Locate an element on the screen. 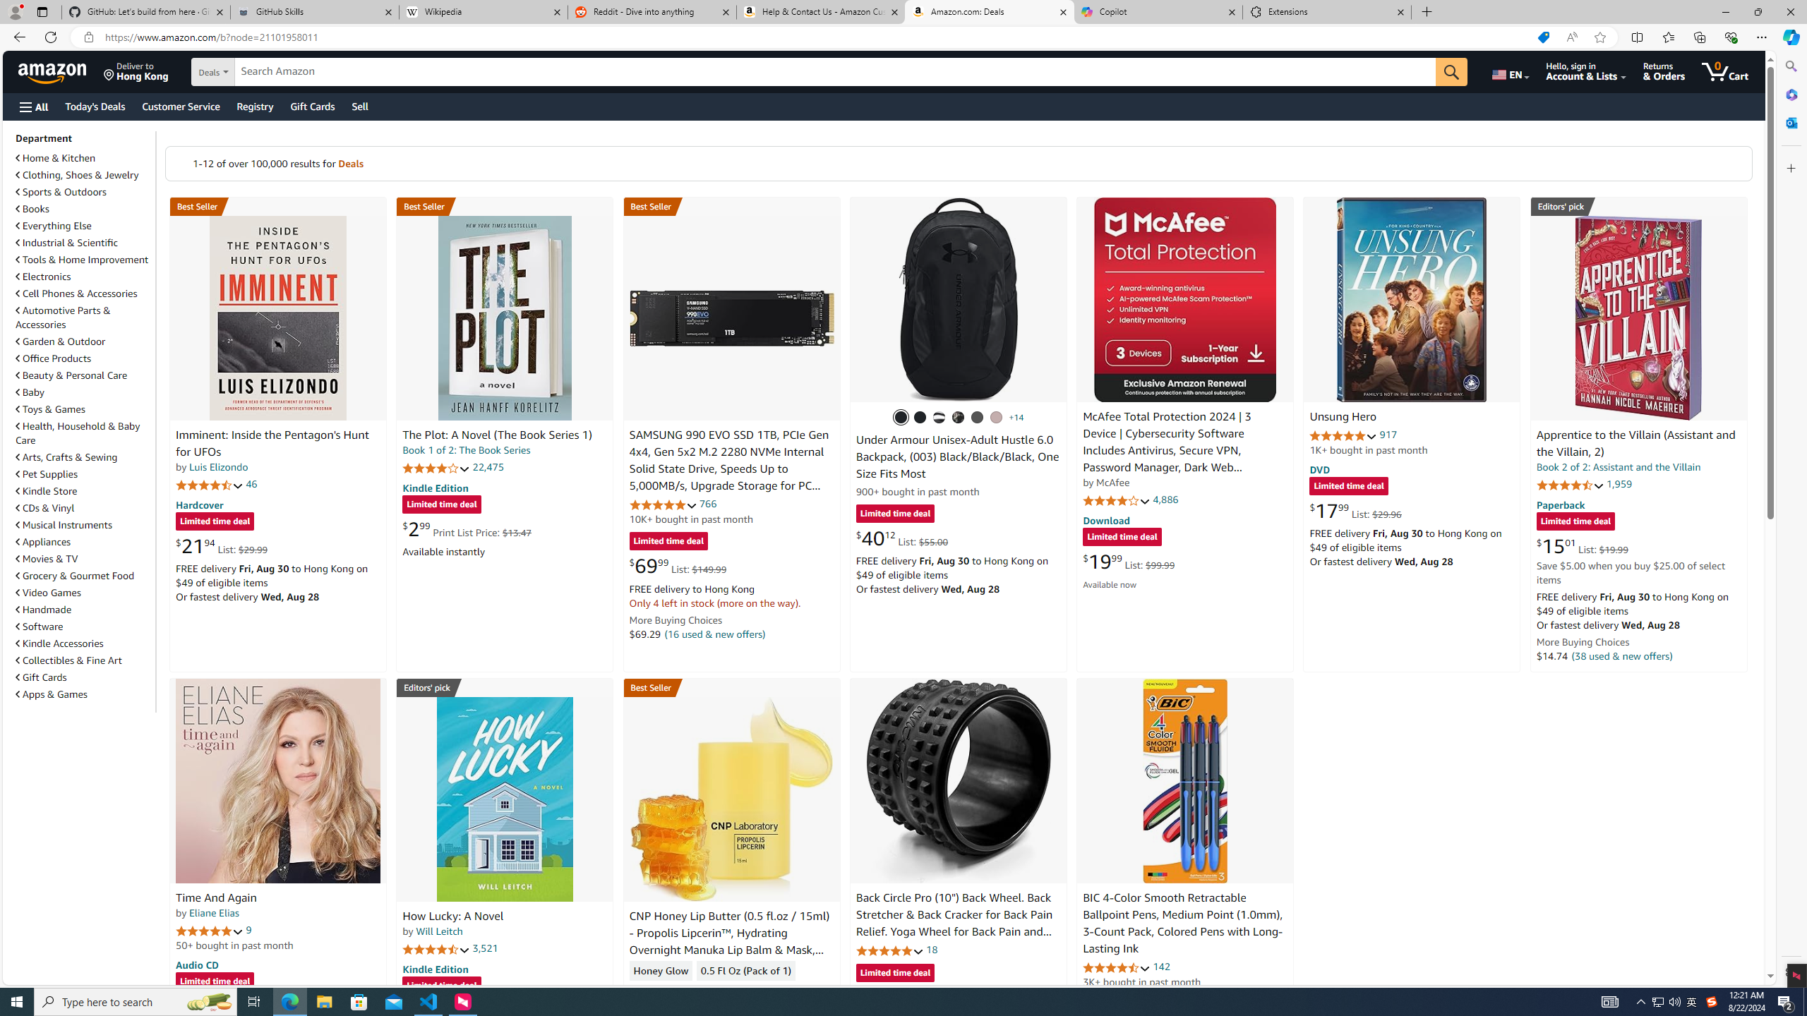  CDs & Vinyl is located at coordinates (84, 508).